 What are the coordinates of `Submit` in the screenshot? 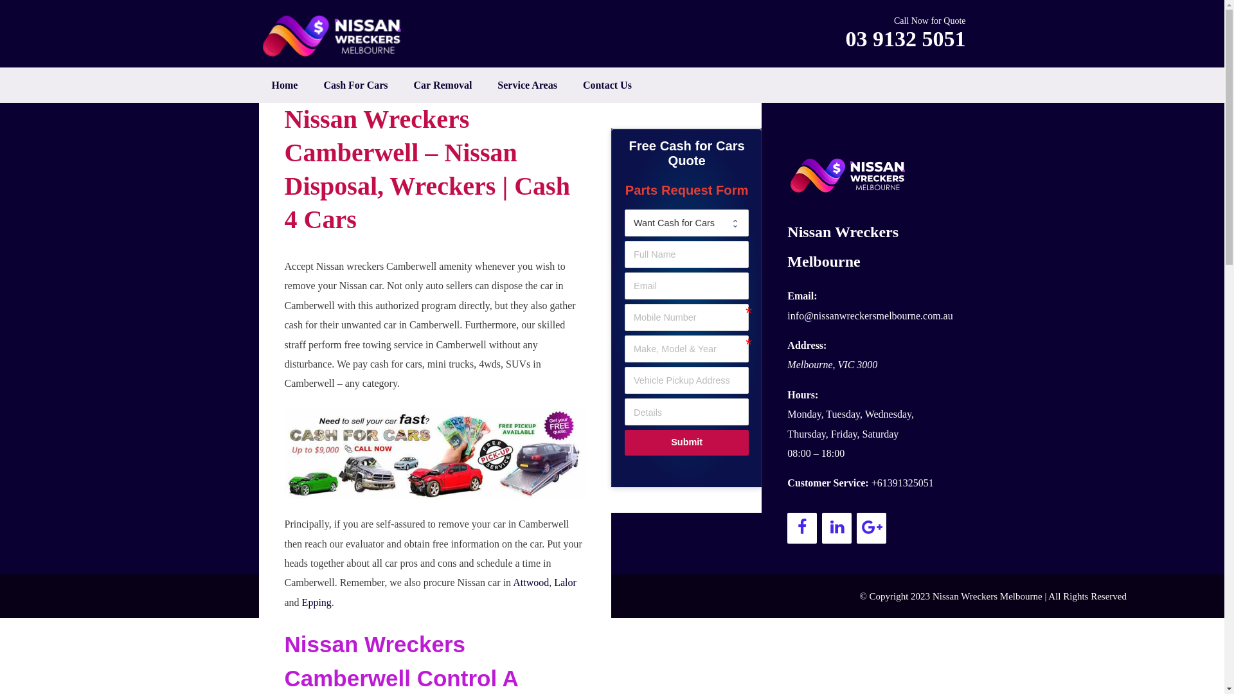 It's located at (686, 443).